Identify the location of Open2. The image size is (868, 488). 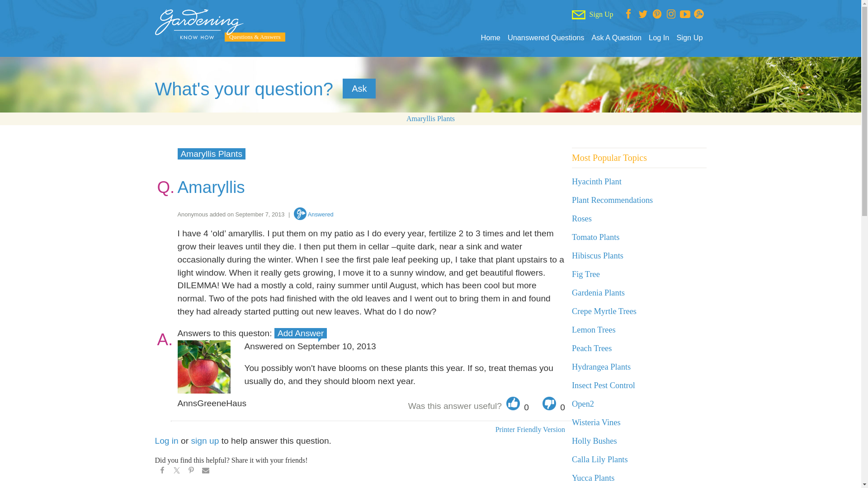
(583, 404).